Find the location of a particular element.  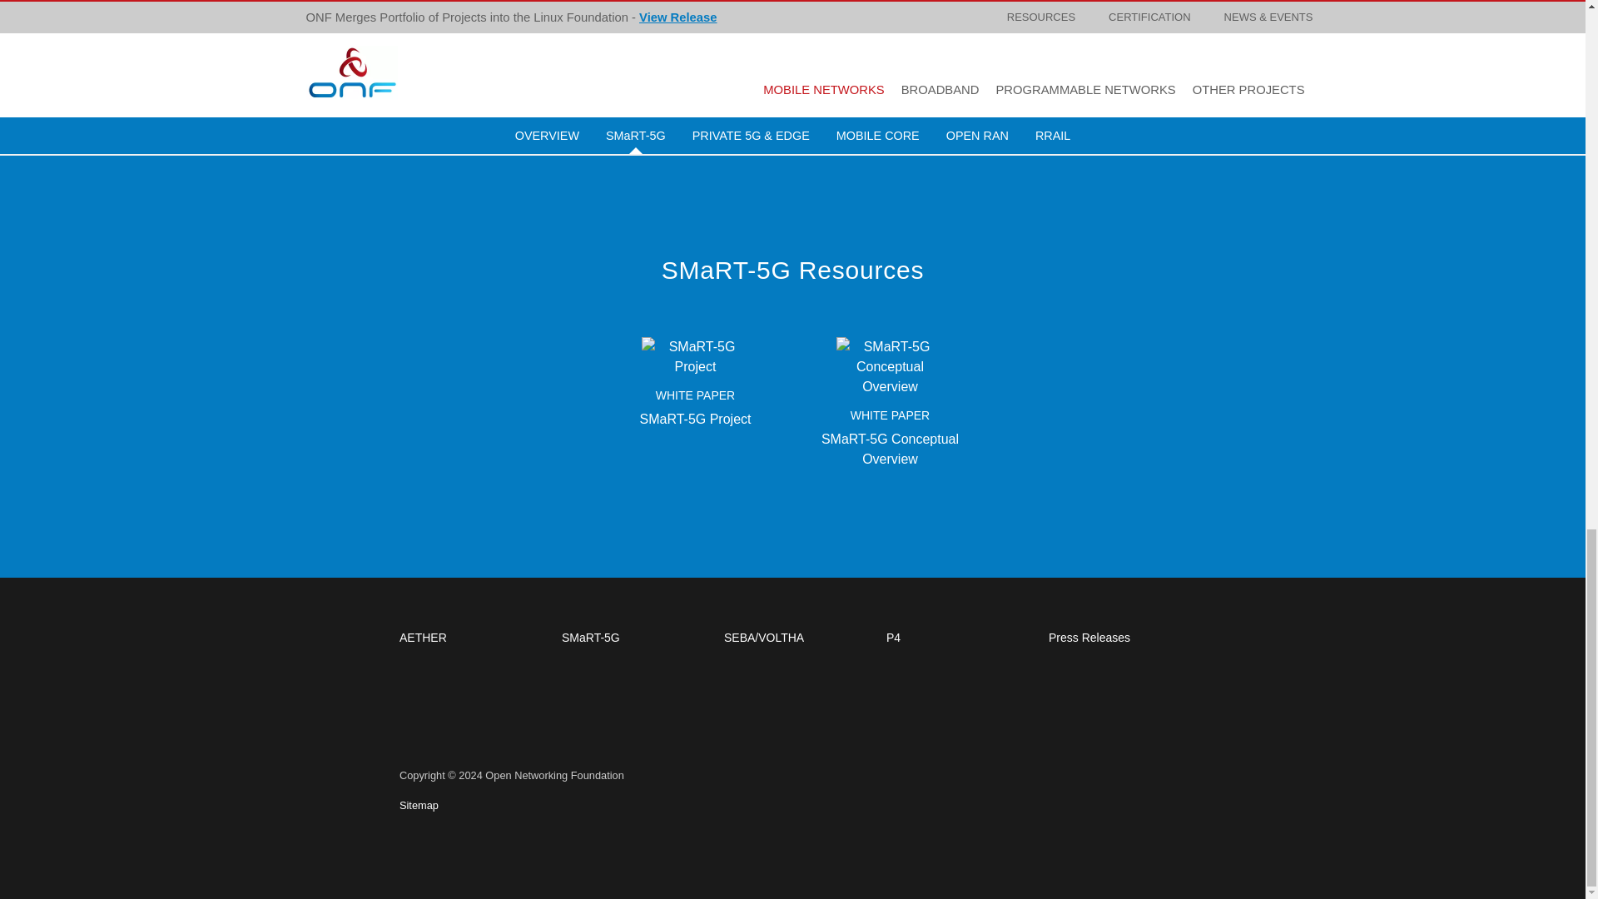

SMaRT-5G Conceptual Overview is located at coordinates (890, 449).